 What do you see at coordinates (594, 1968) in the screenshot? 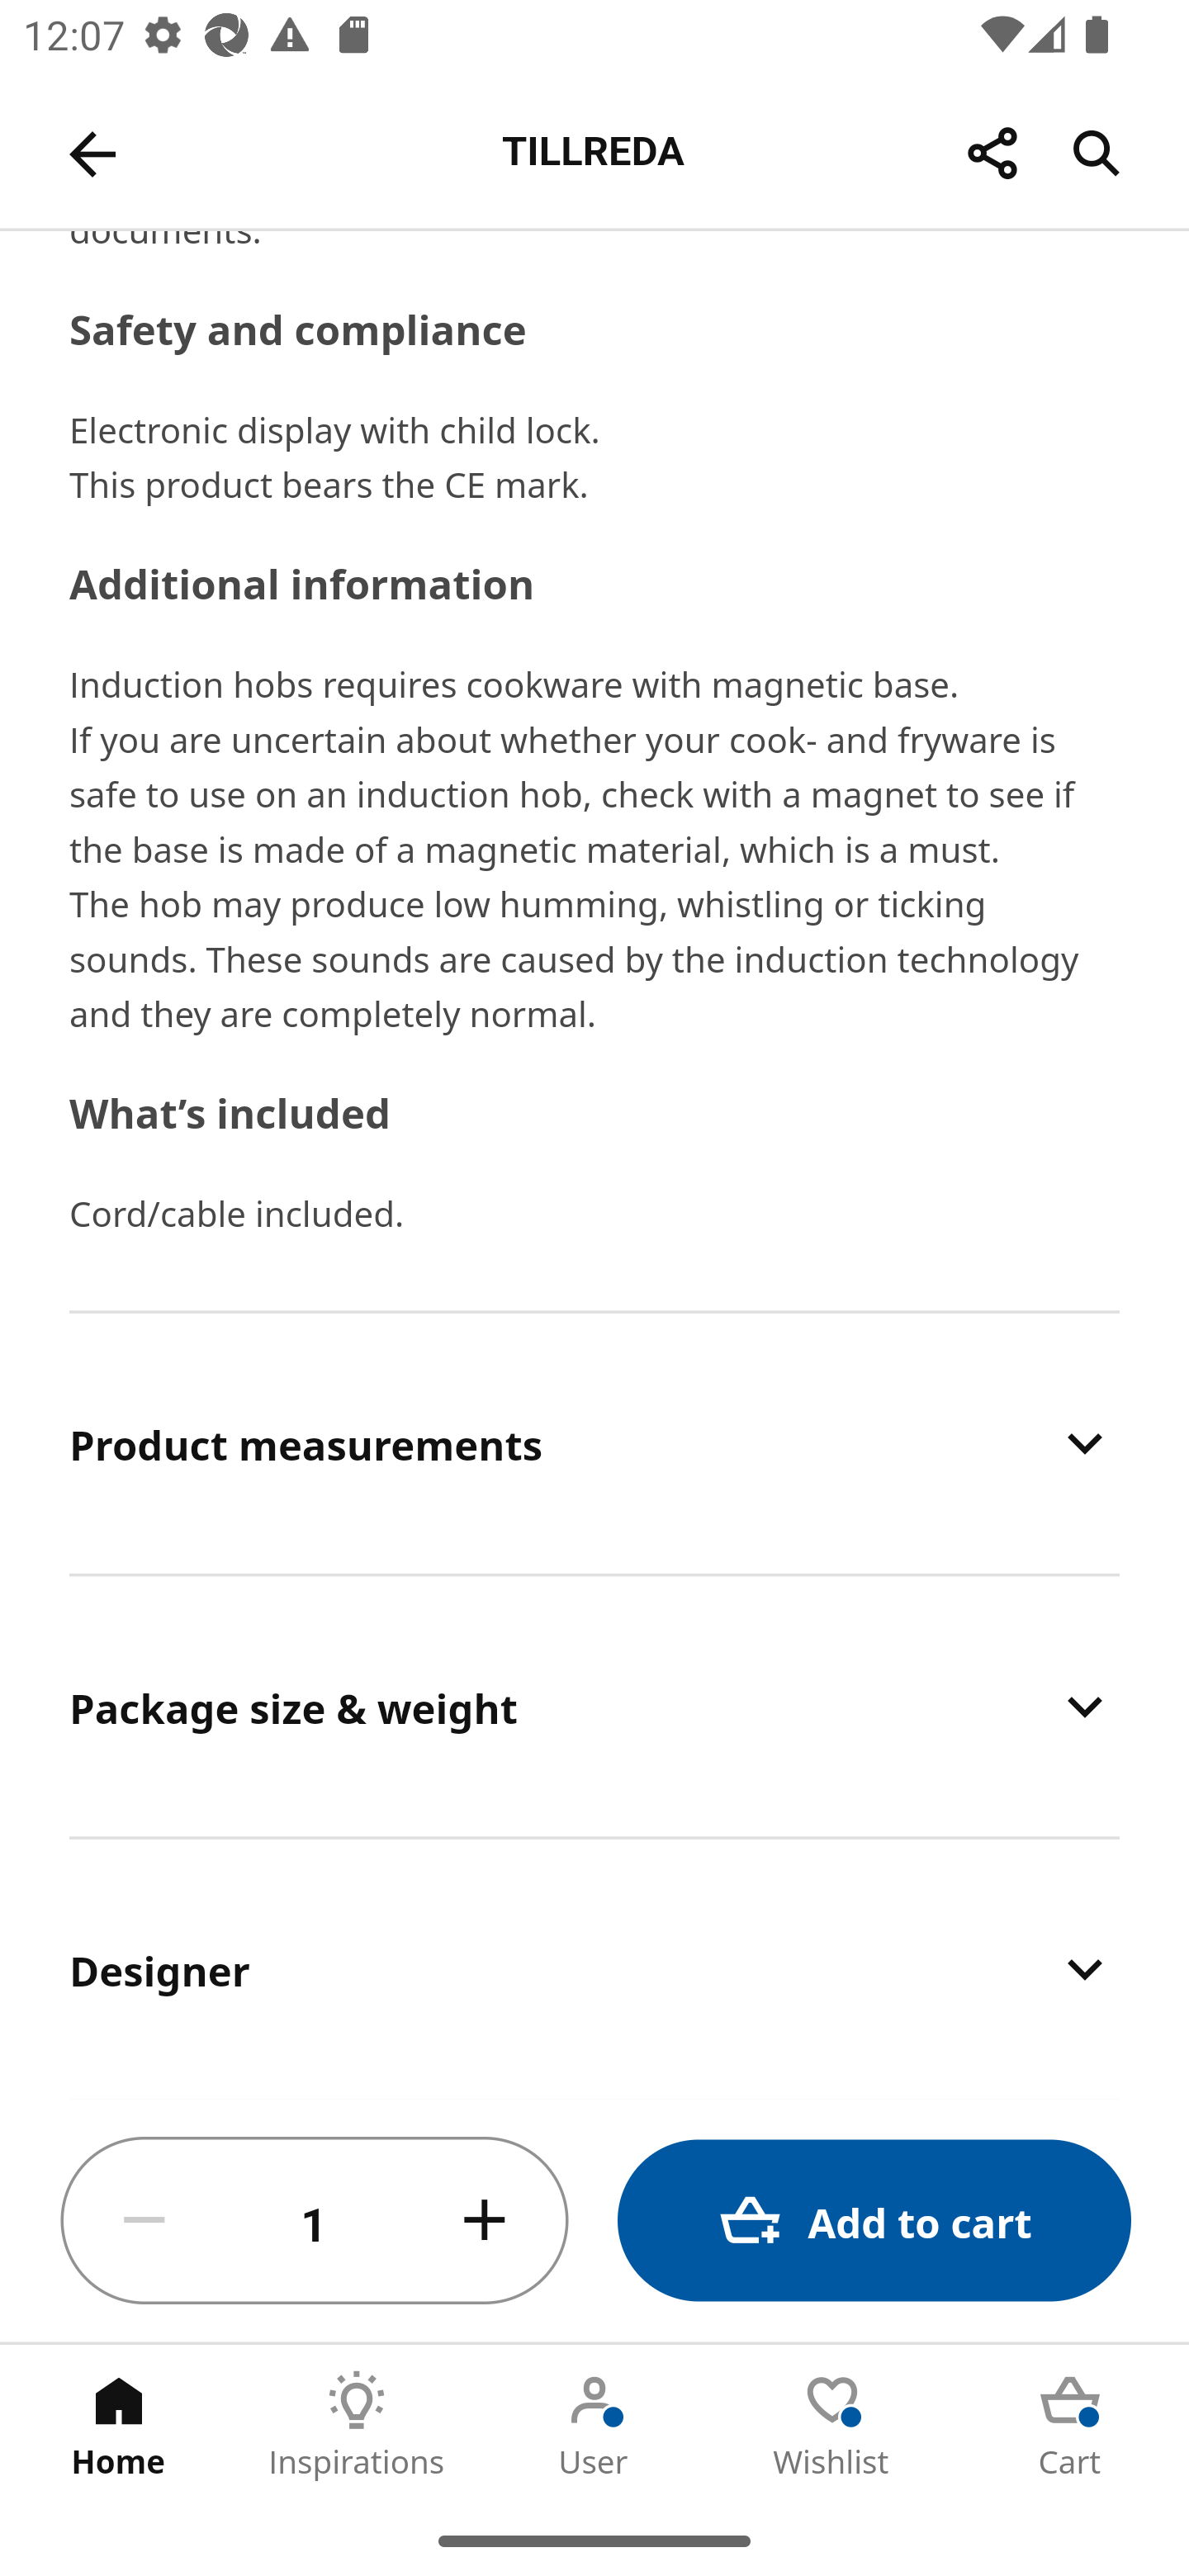
I see `Designer` at bounding box center [594, 1968].